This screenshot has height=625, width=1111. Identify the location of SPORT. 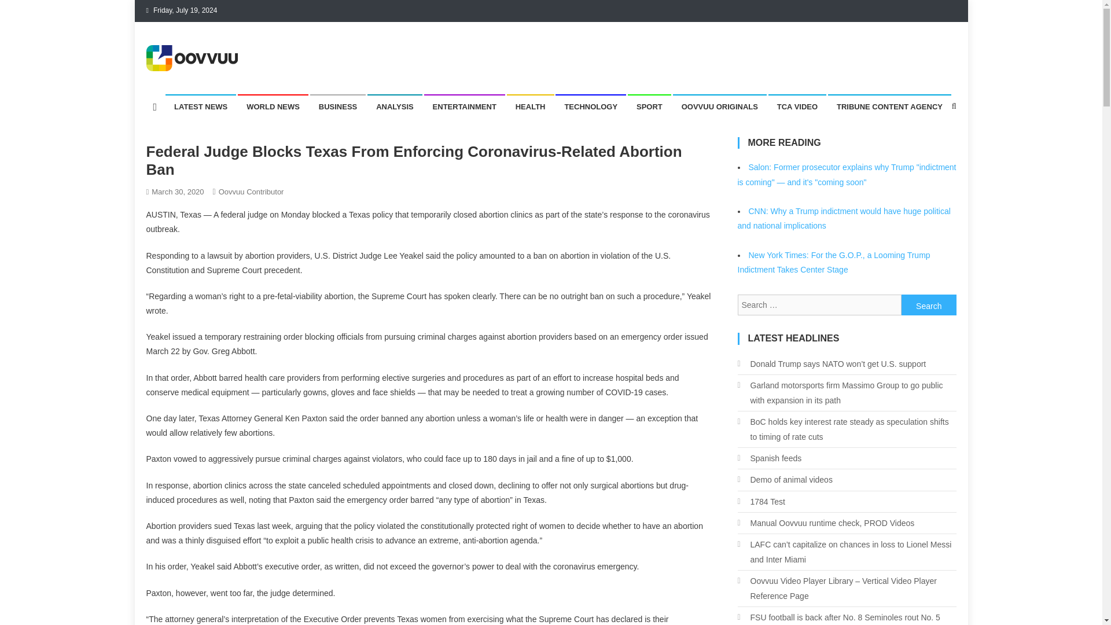
(649, 107).